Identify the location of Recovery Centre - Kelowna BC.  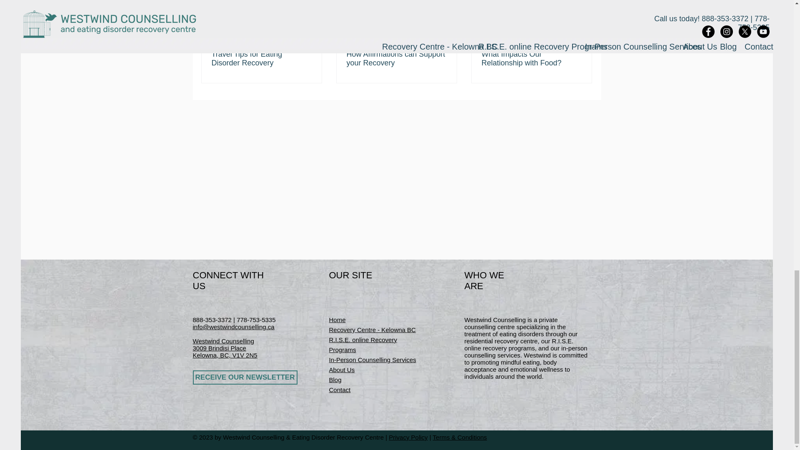
(372, 330).